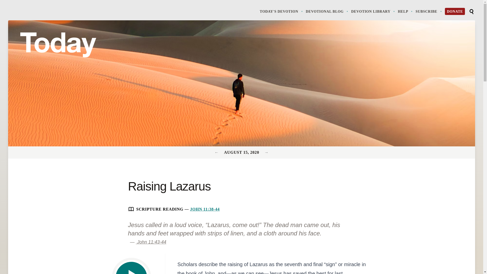 The width and height of the screenshot is (487, 274). Describe the element at coordinates (131, 268) in the screenshot. I see `PLAY` at that location.